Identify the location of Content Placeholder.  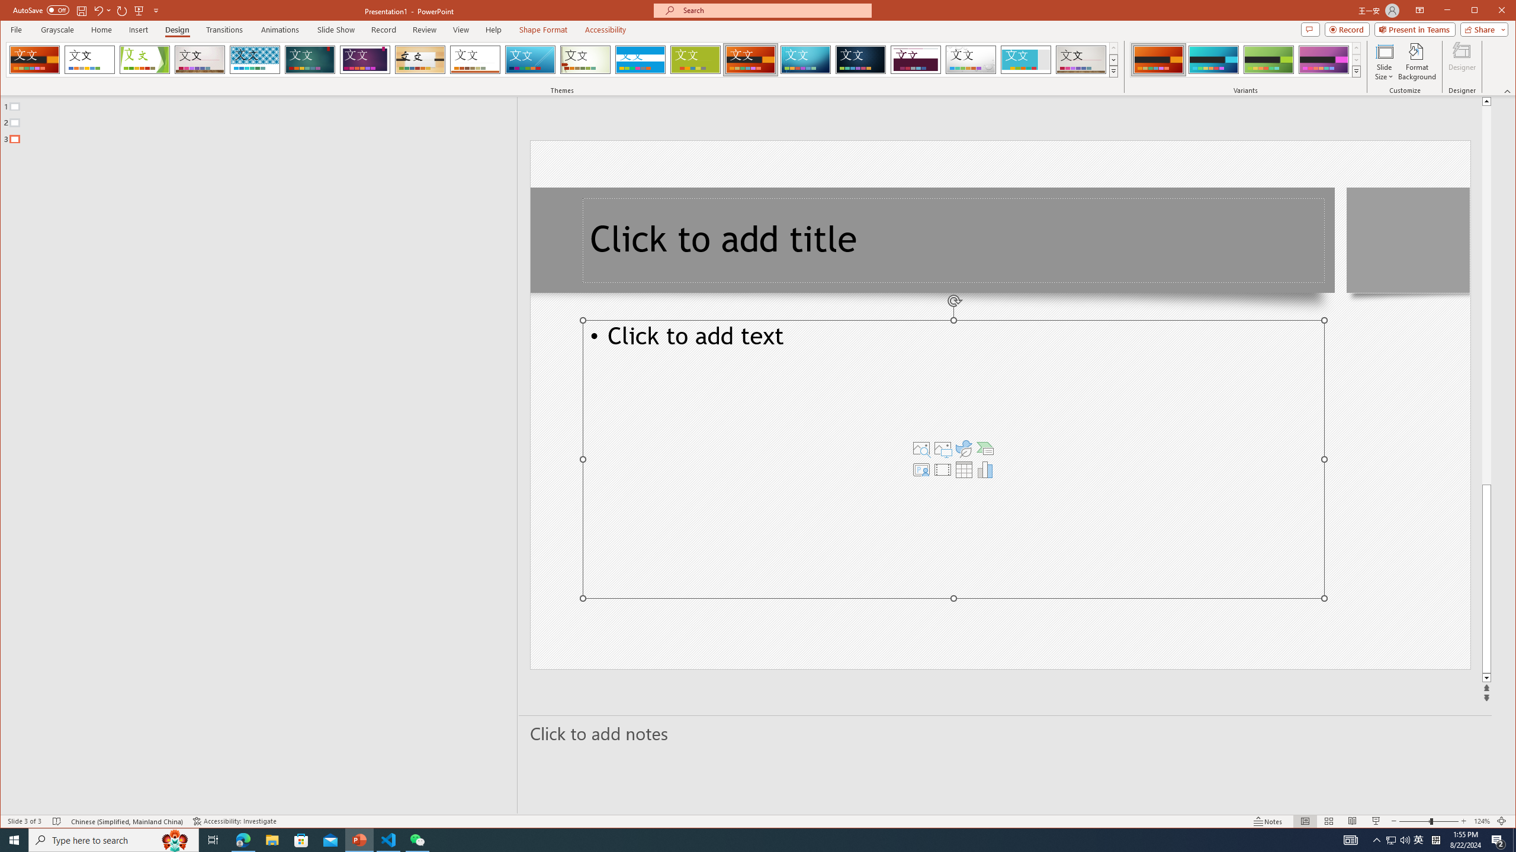
(953, 459).